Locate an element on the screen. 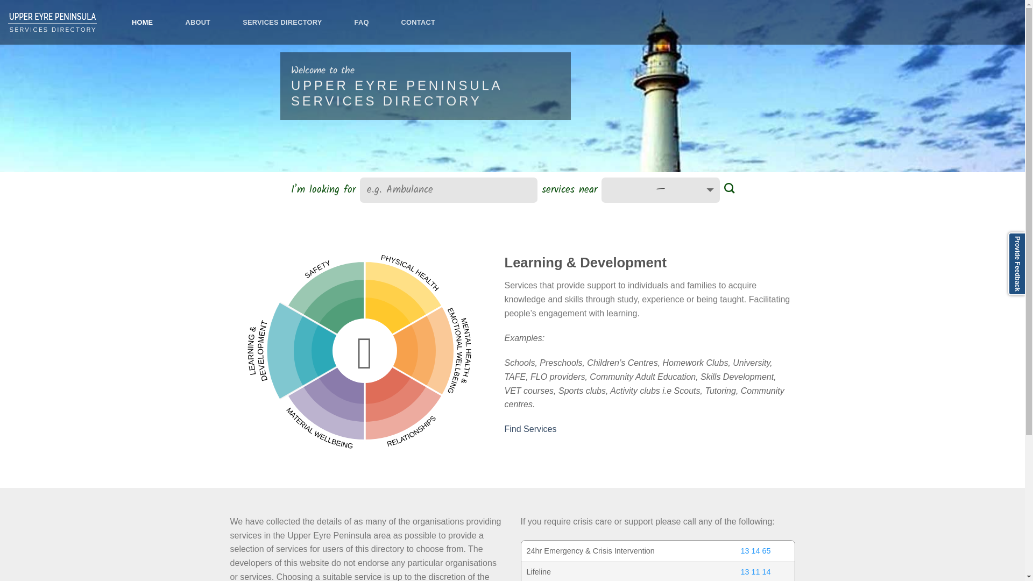 The height and width of the screenshot is (581, 1033). CONTACT is located at coordinates (419, 23).